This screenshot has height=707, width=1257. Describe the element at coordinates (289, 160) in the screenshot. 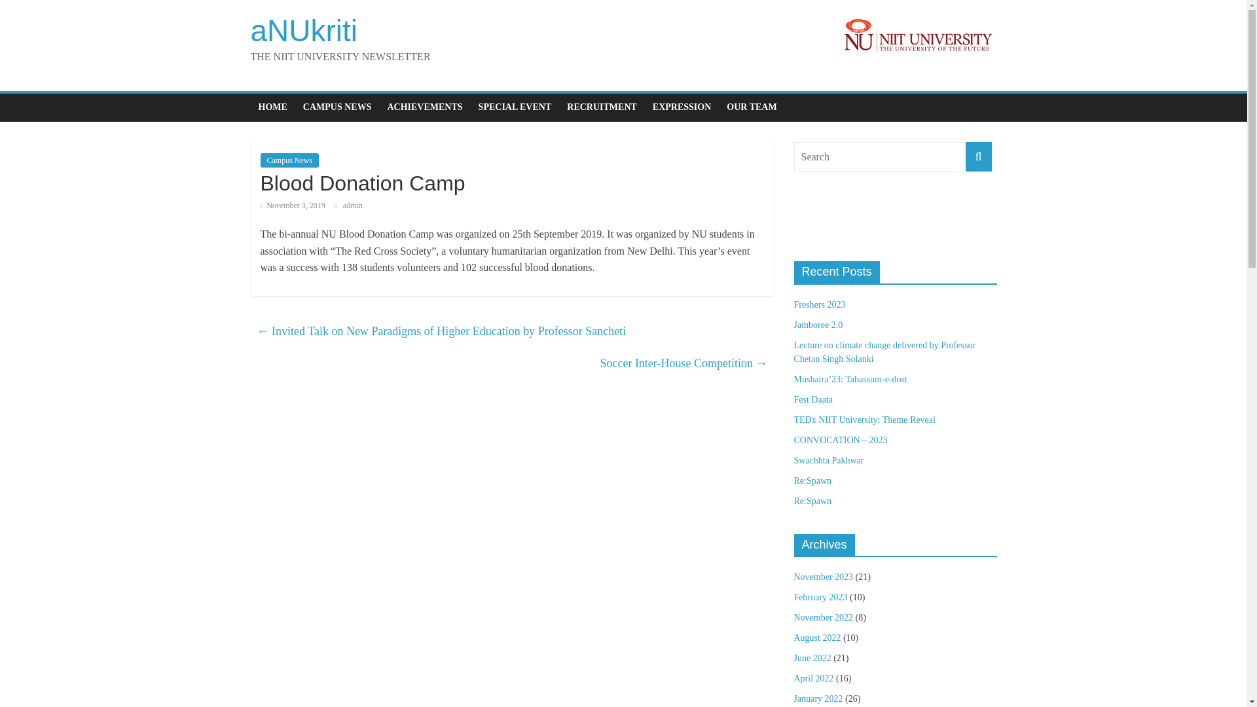

I see `Campus News` at that location.